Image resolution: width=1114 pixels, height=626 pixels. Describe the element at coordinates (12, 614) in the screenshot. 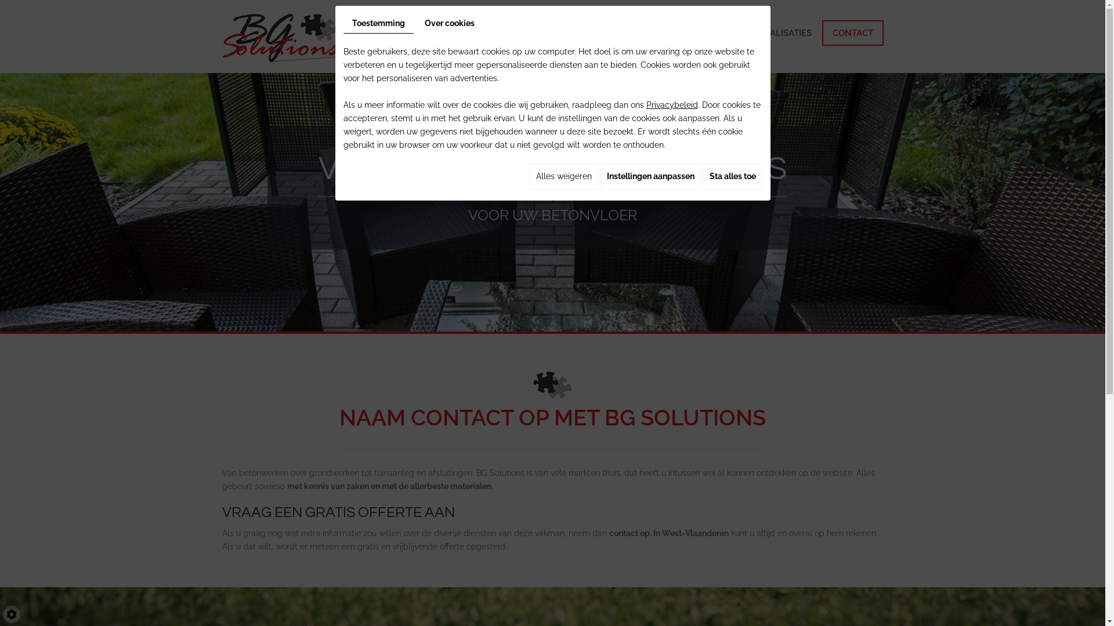

I see `Cookie-instelling bewerken` at that location.